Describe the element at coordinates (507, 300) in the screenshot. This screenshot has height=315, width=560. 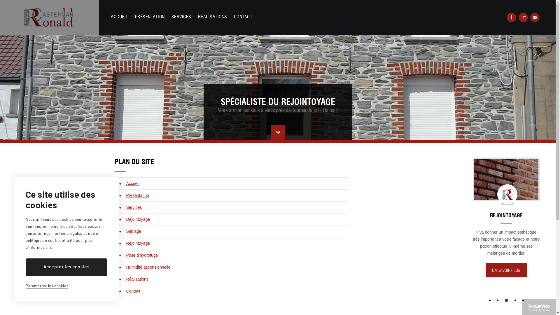
I see `3` at that location.